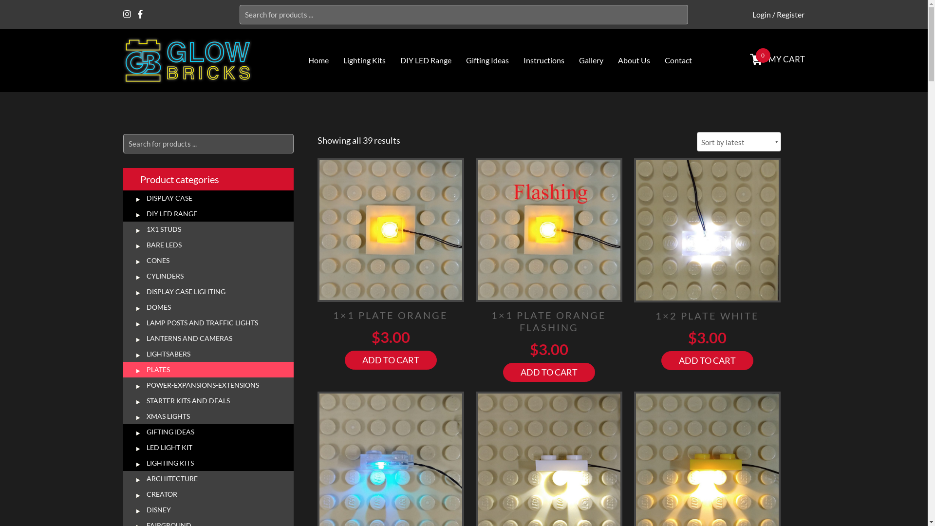  What do you see at coordinates (208, 323) in the screenshot?
I see `LAMP POSTS AND TRAFFIC LIGHTS` at bounding box center [208, 323].